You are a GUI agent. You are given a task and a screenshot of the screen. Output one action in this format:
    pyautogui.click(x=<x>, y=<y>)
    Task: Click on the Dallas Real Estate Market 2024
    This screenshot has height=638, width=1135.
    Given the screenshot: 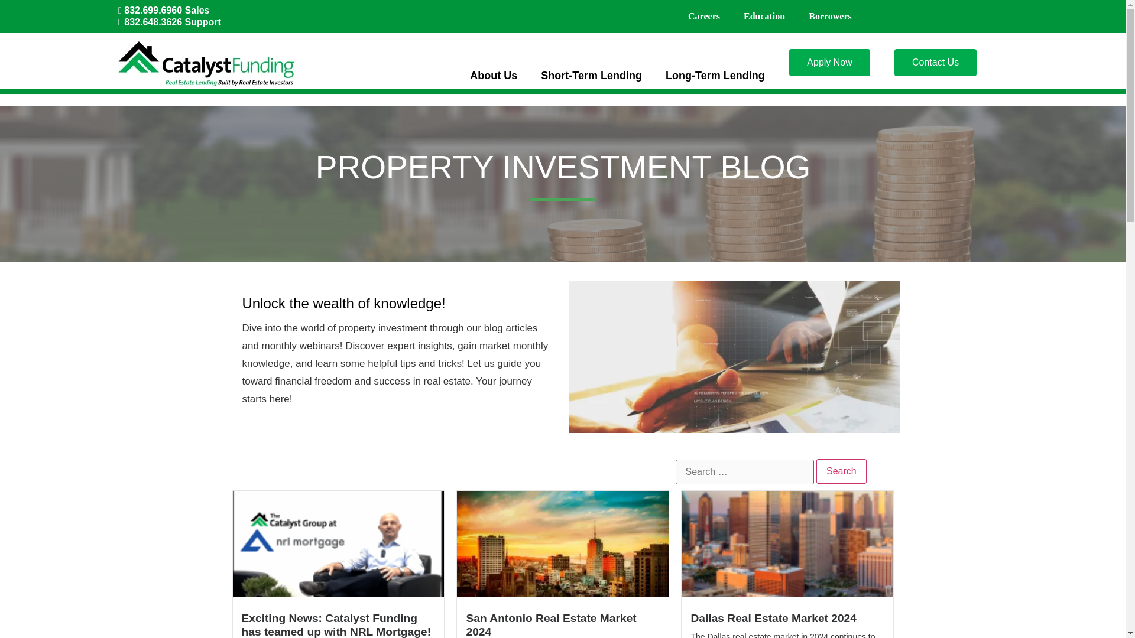 What is the action you would take?
    pyautogui.click(x=773, y=618)
    